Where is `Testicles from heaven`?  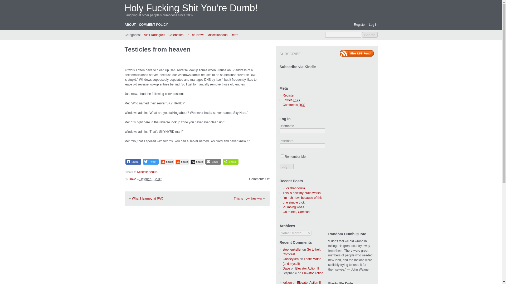
Testicles from heaven is located at coordinates (157, 49).